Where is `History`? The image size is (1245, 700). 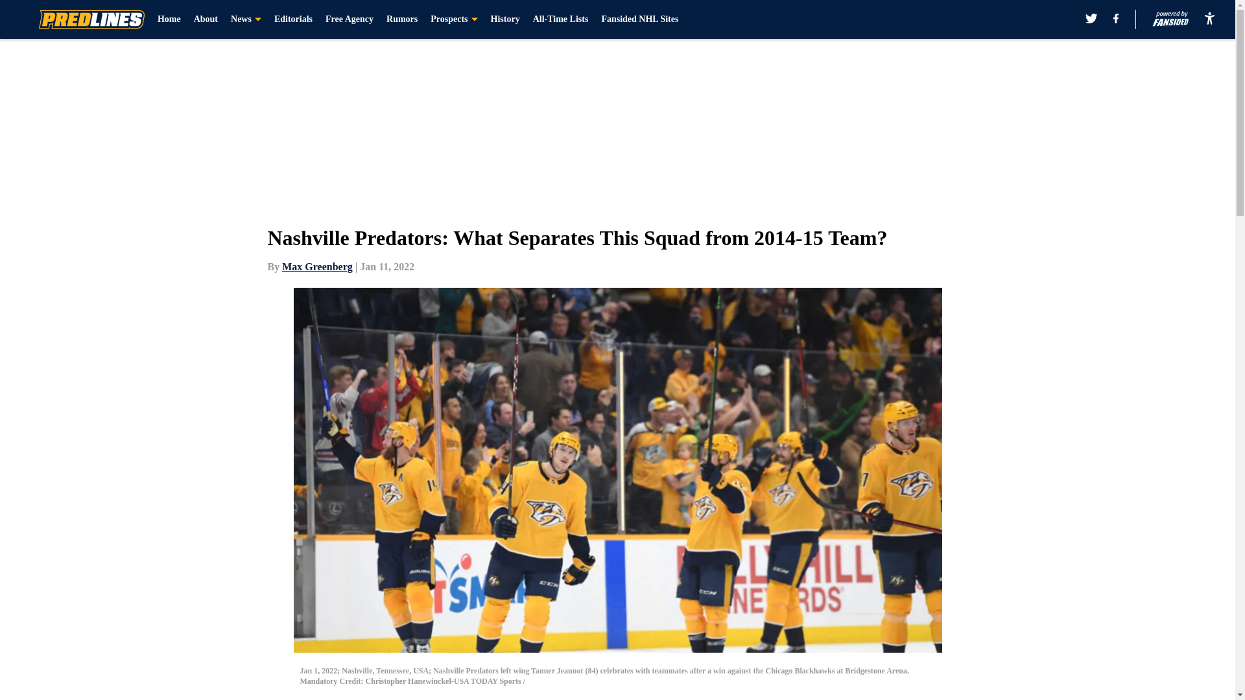
History is located at coordinates (505, 19).